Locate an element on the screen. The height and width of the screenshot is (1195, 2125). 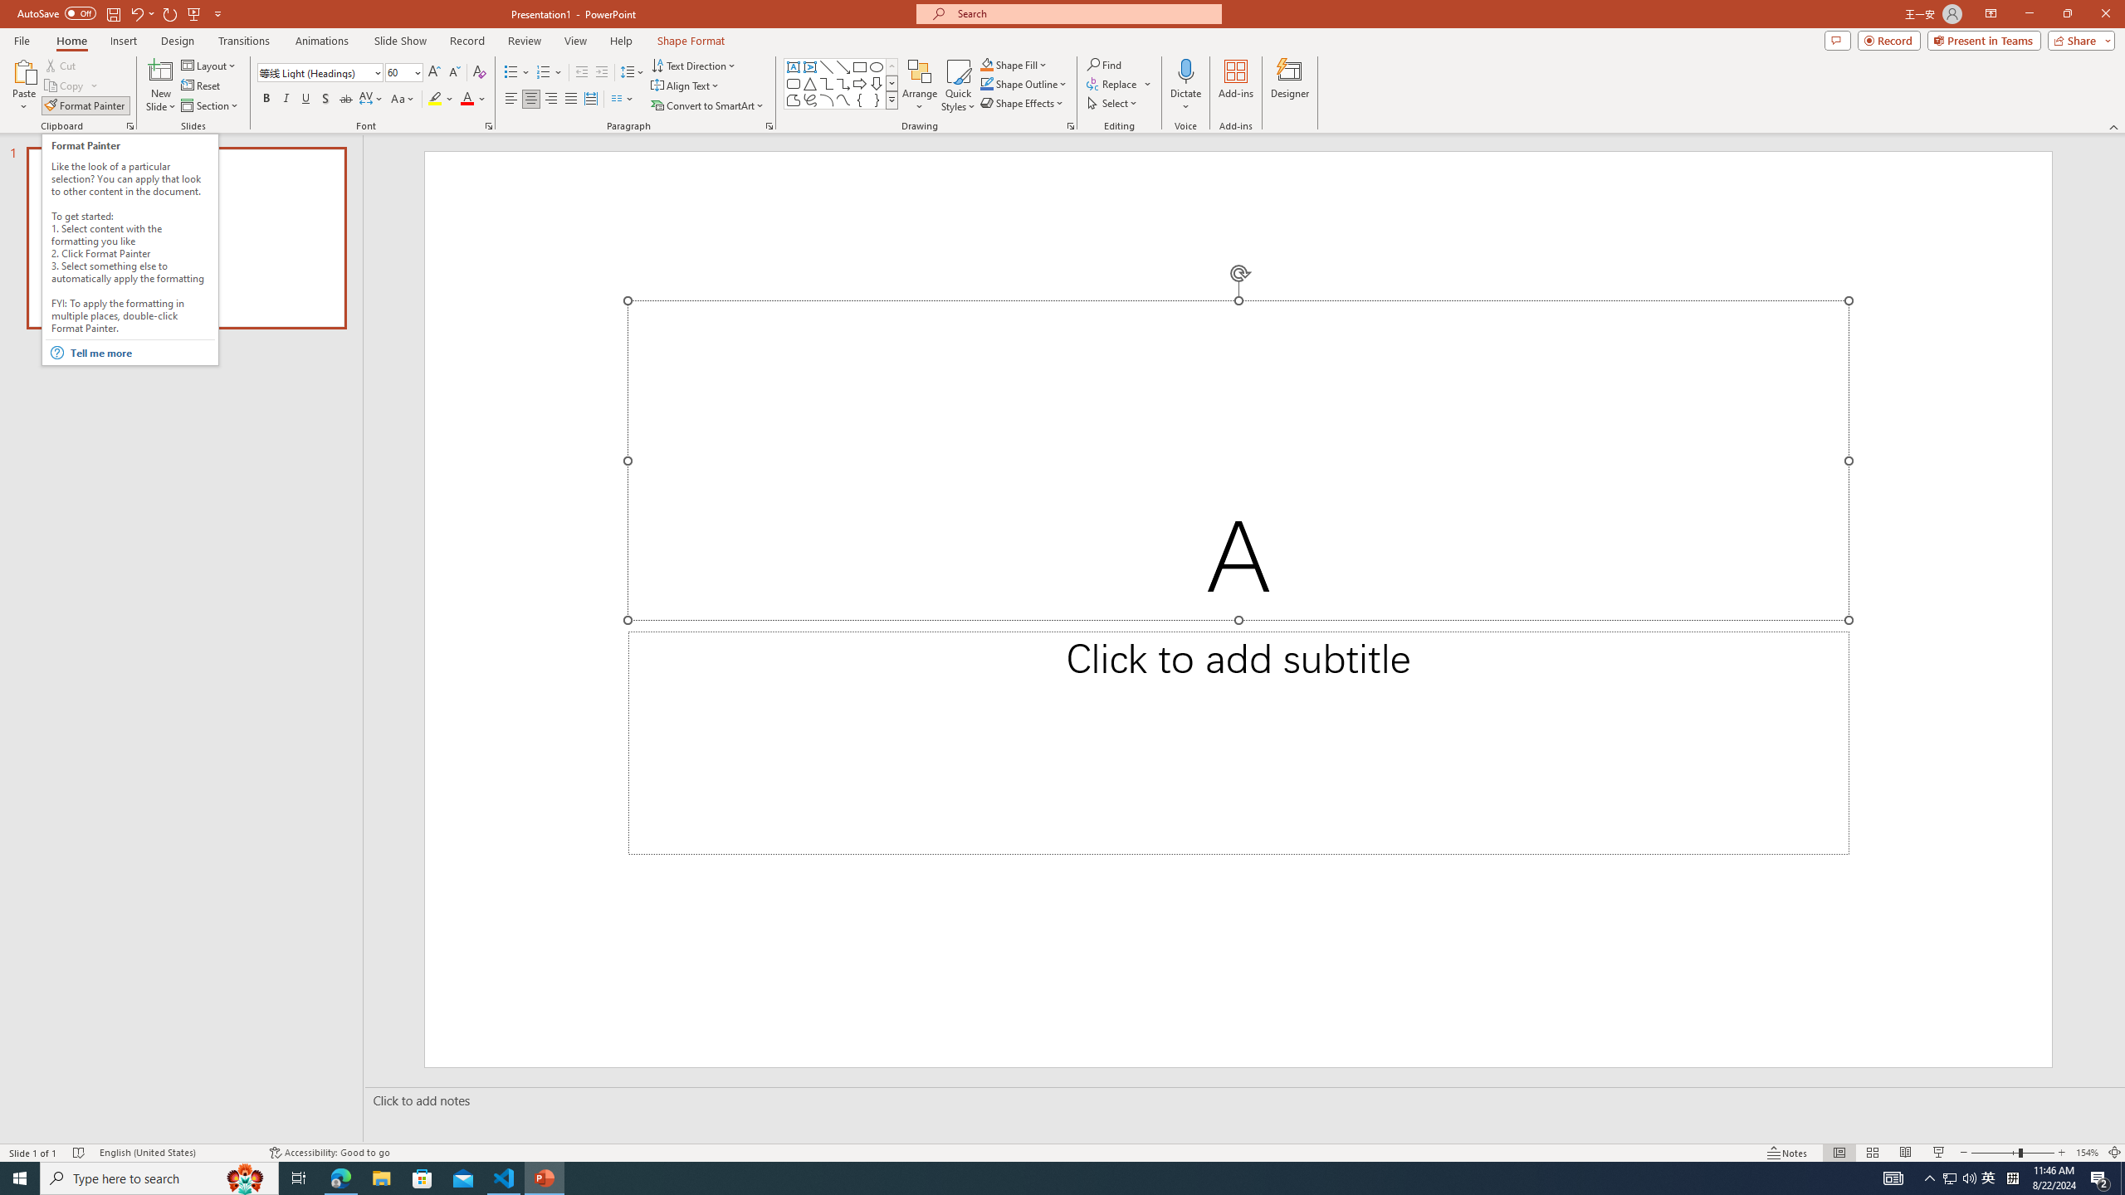
Normal is located at coordinates (1839, 1153).